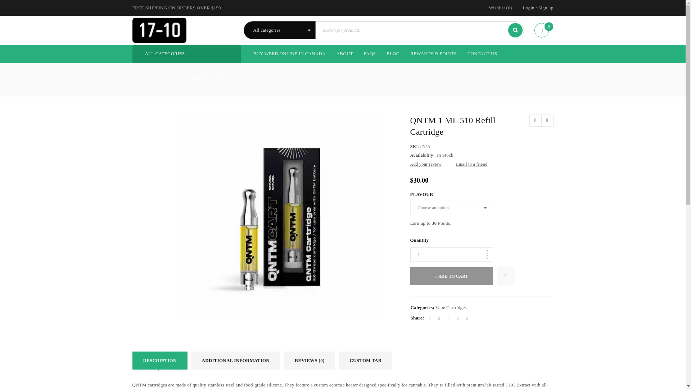  I want to click on All categories, so click(279, 30).